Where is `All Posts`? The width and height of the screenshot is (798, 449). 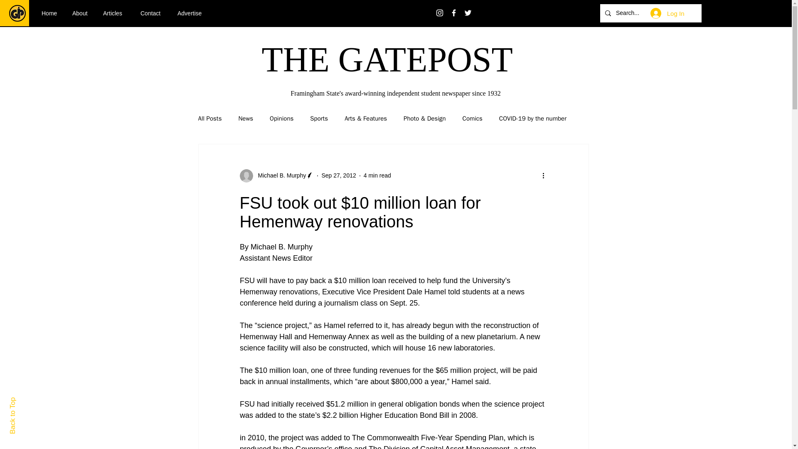
All Posts is located at coordinates (209, 118).